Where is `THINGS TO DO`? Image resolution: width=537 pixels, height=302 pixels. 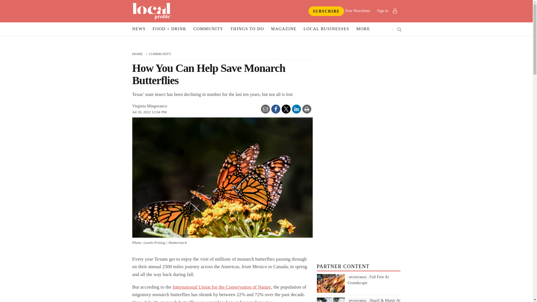 THINGS TO DO is located at coordinates (247, 29).